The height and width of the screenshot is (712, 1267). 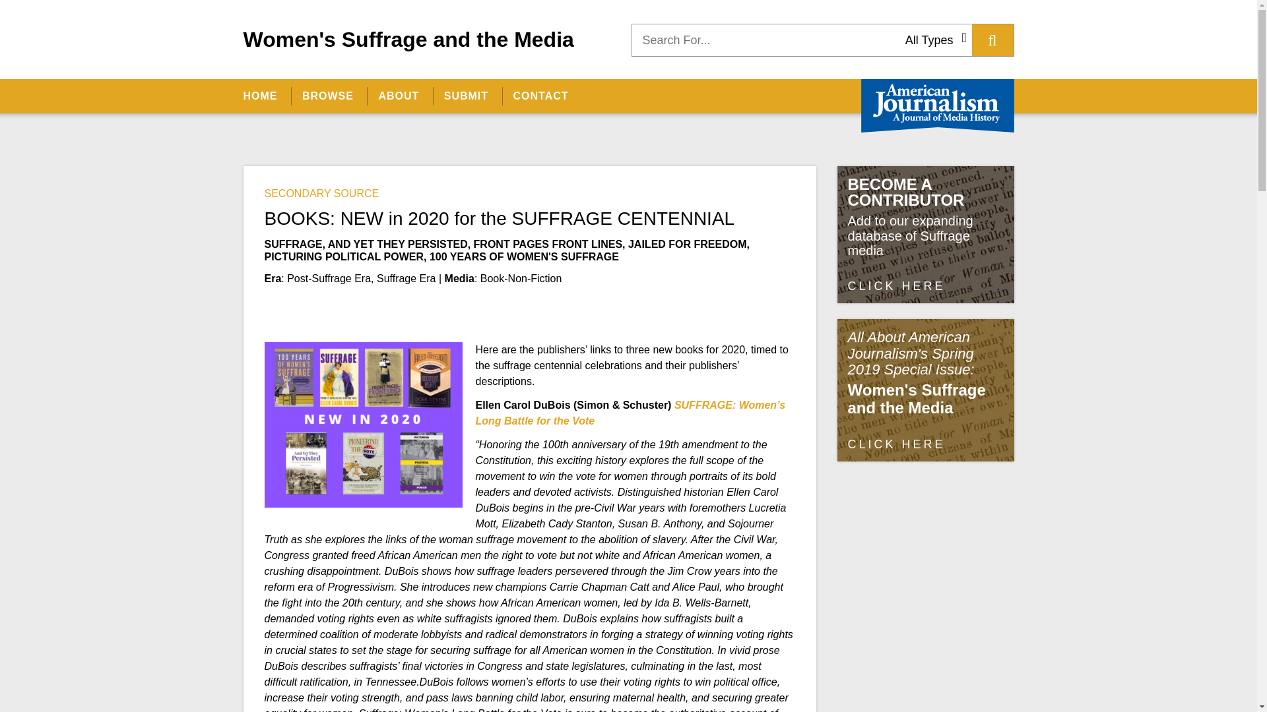 I want to click on HOME, so click(x=265, y=96).